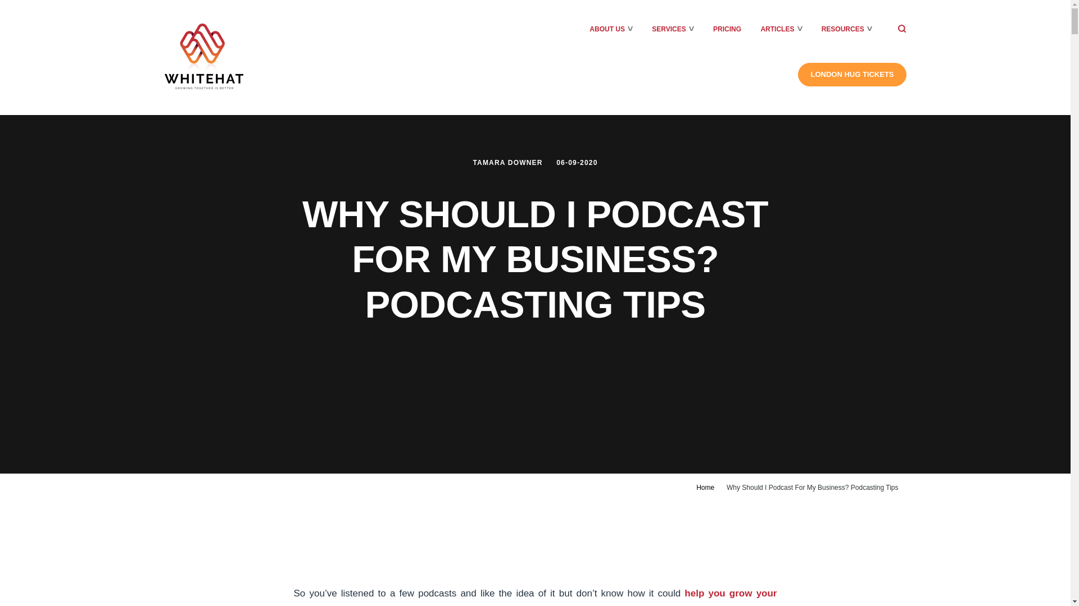  What do you see at coordinates (705, 487) in the screenshot?
I see `Home` at bounding box center [705, 487].